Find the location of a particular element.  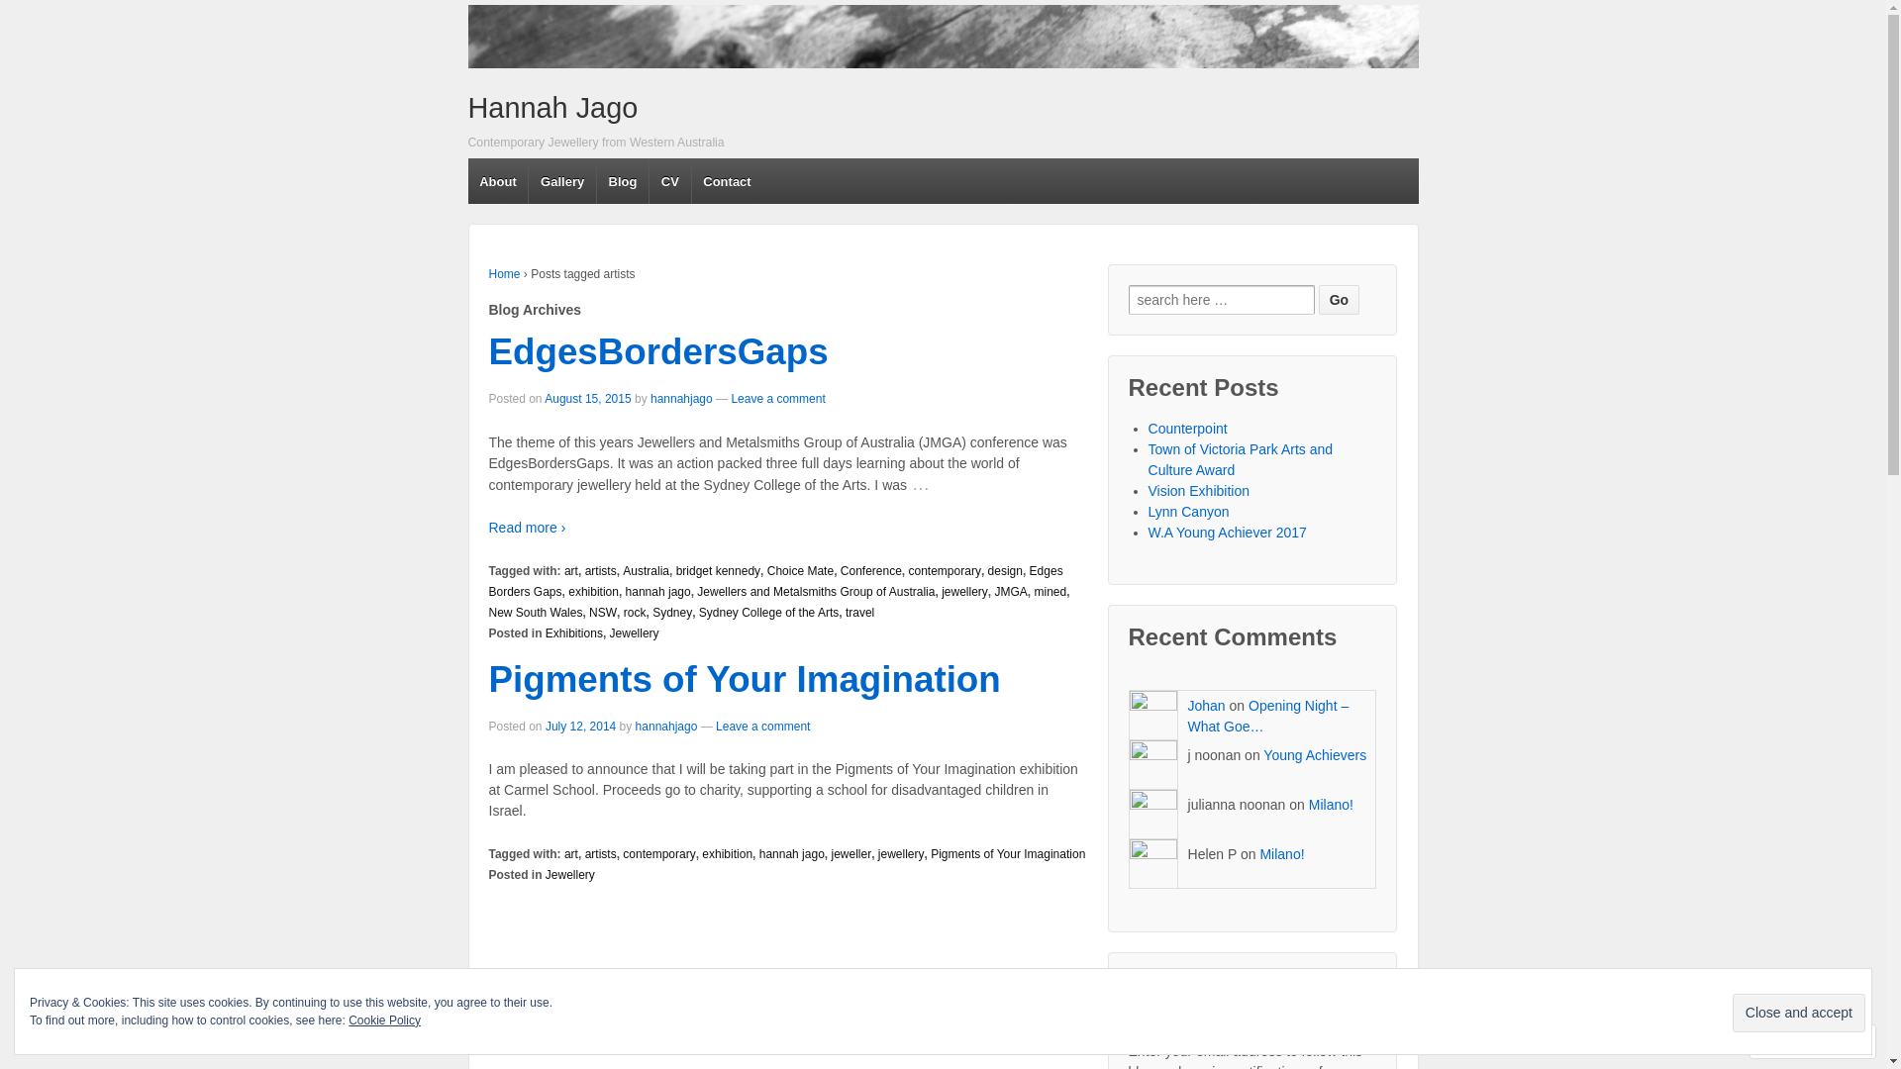

Jewellers and Metalsmiths Group of Australia is located at coordinates (816, 592).